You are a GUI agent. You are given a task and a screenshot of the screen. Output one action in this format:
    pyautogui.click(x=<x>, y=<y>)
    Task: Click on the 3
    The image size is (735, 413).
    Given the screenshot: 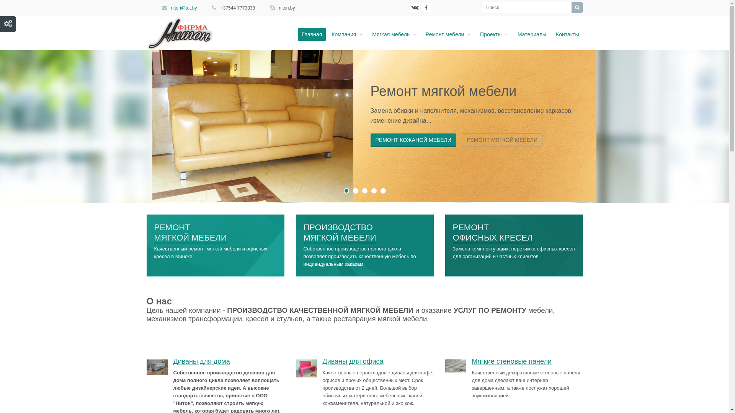 What is the action you would take?
    pyautogui.click(x=365, y=191)
    